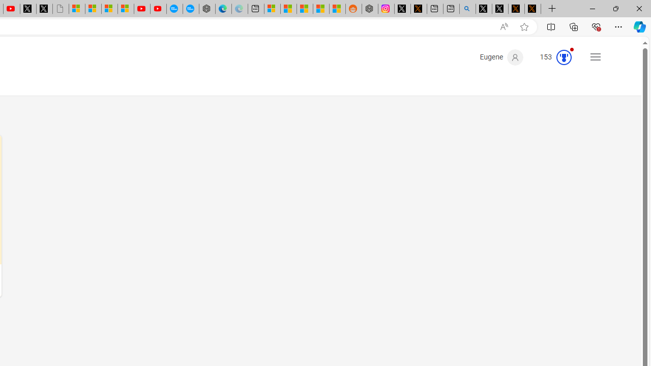 This screenshot has height=366, width=651. What do you see at coordinates (402, 9) in the screenshot?
I see `Log in to X / X` at bounding box center [402, 9].